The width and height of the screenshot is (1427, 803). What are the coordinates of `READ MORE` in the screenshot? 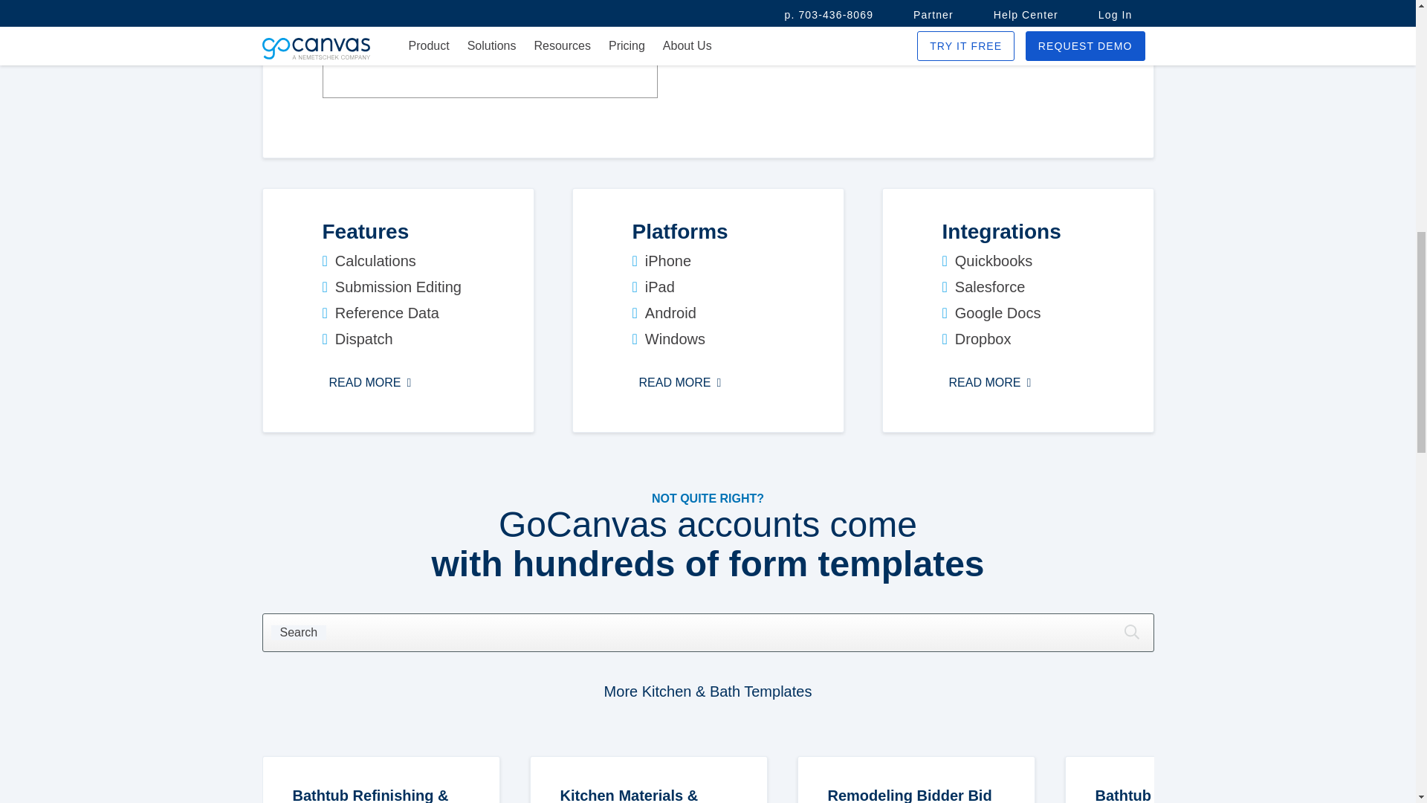 It's located at (370, 383).